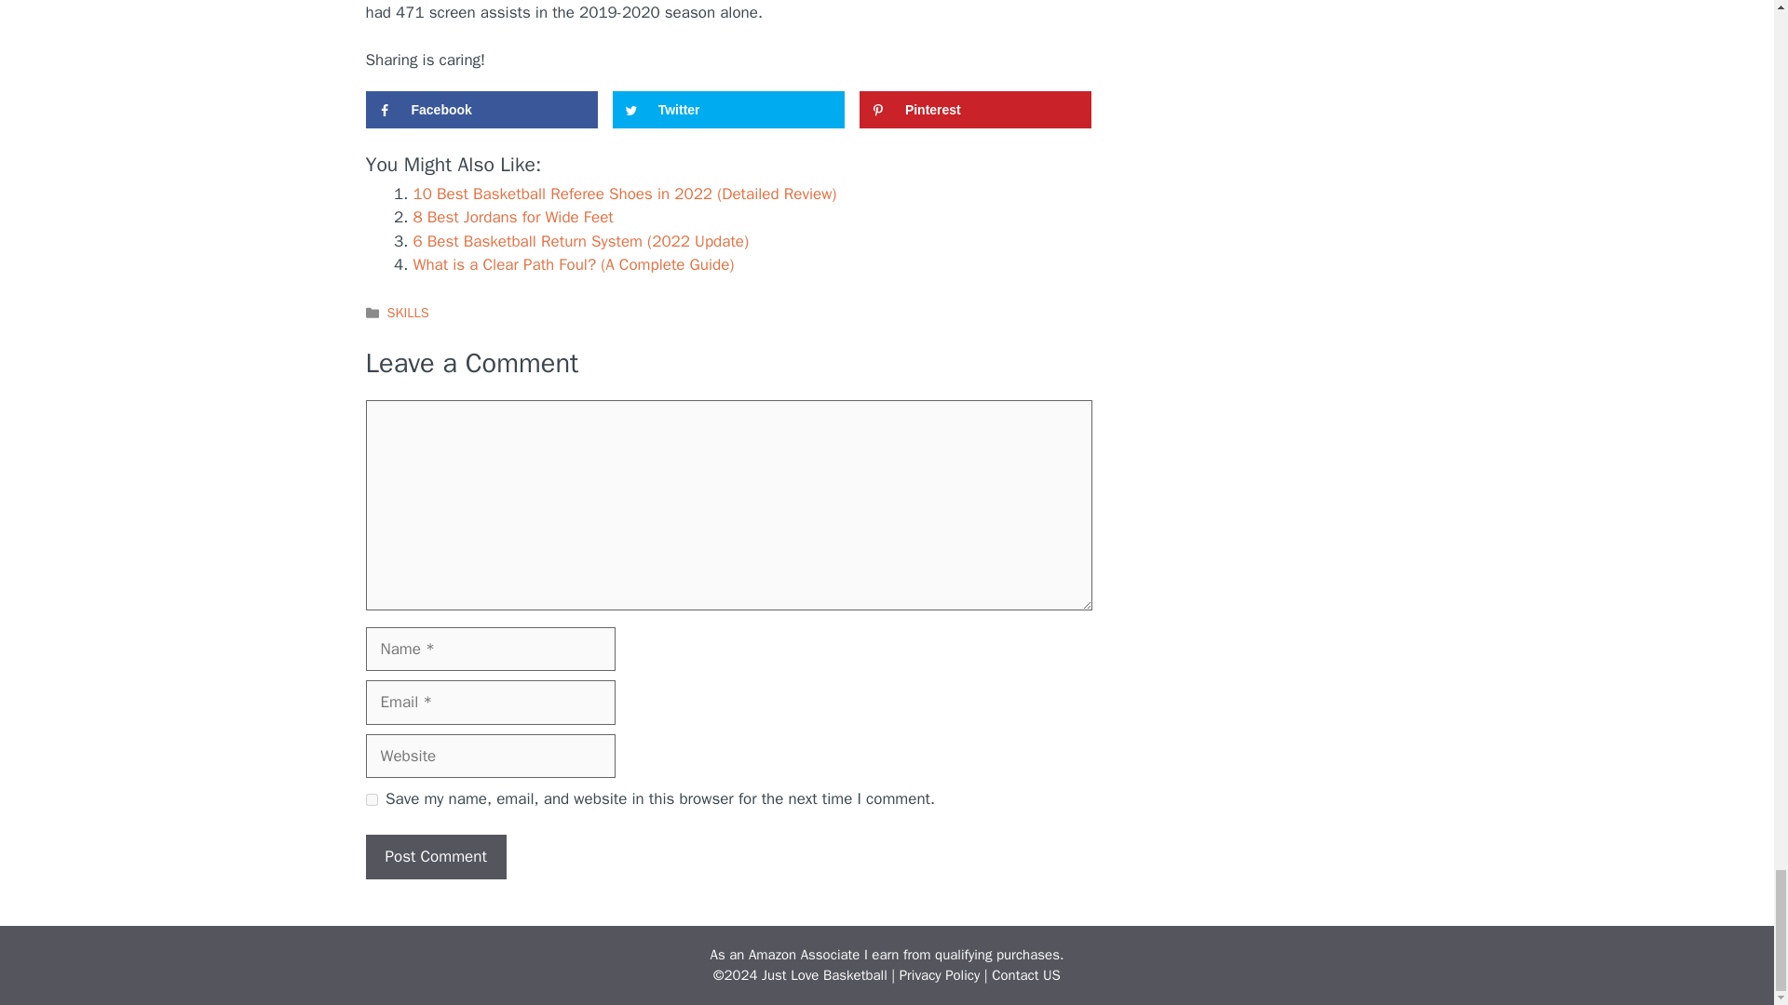 This screenshot has height=1005, width=1788. Describe the element at coordinates (729, 110) in the screenshot. I see `Twitter` at that location.